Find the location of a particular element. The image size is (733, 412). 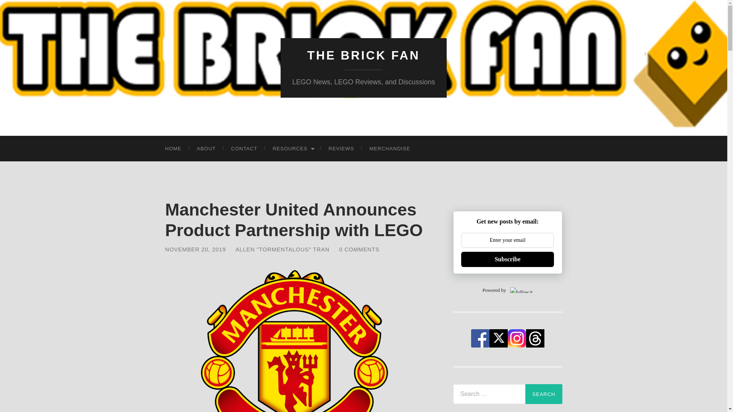

ABOUT is located at coordinates (206, 149).